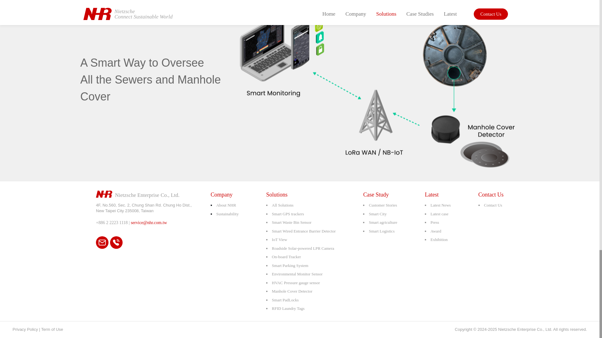  Describe the element at coordinates (439, 213) in the screenshot. I see `Latest case` at that location.